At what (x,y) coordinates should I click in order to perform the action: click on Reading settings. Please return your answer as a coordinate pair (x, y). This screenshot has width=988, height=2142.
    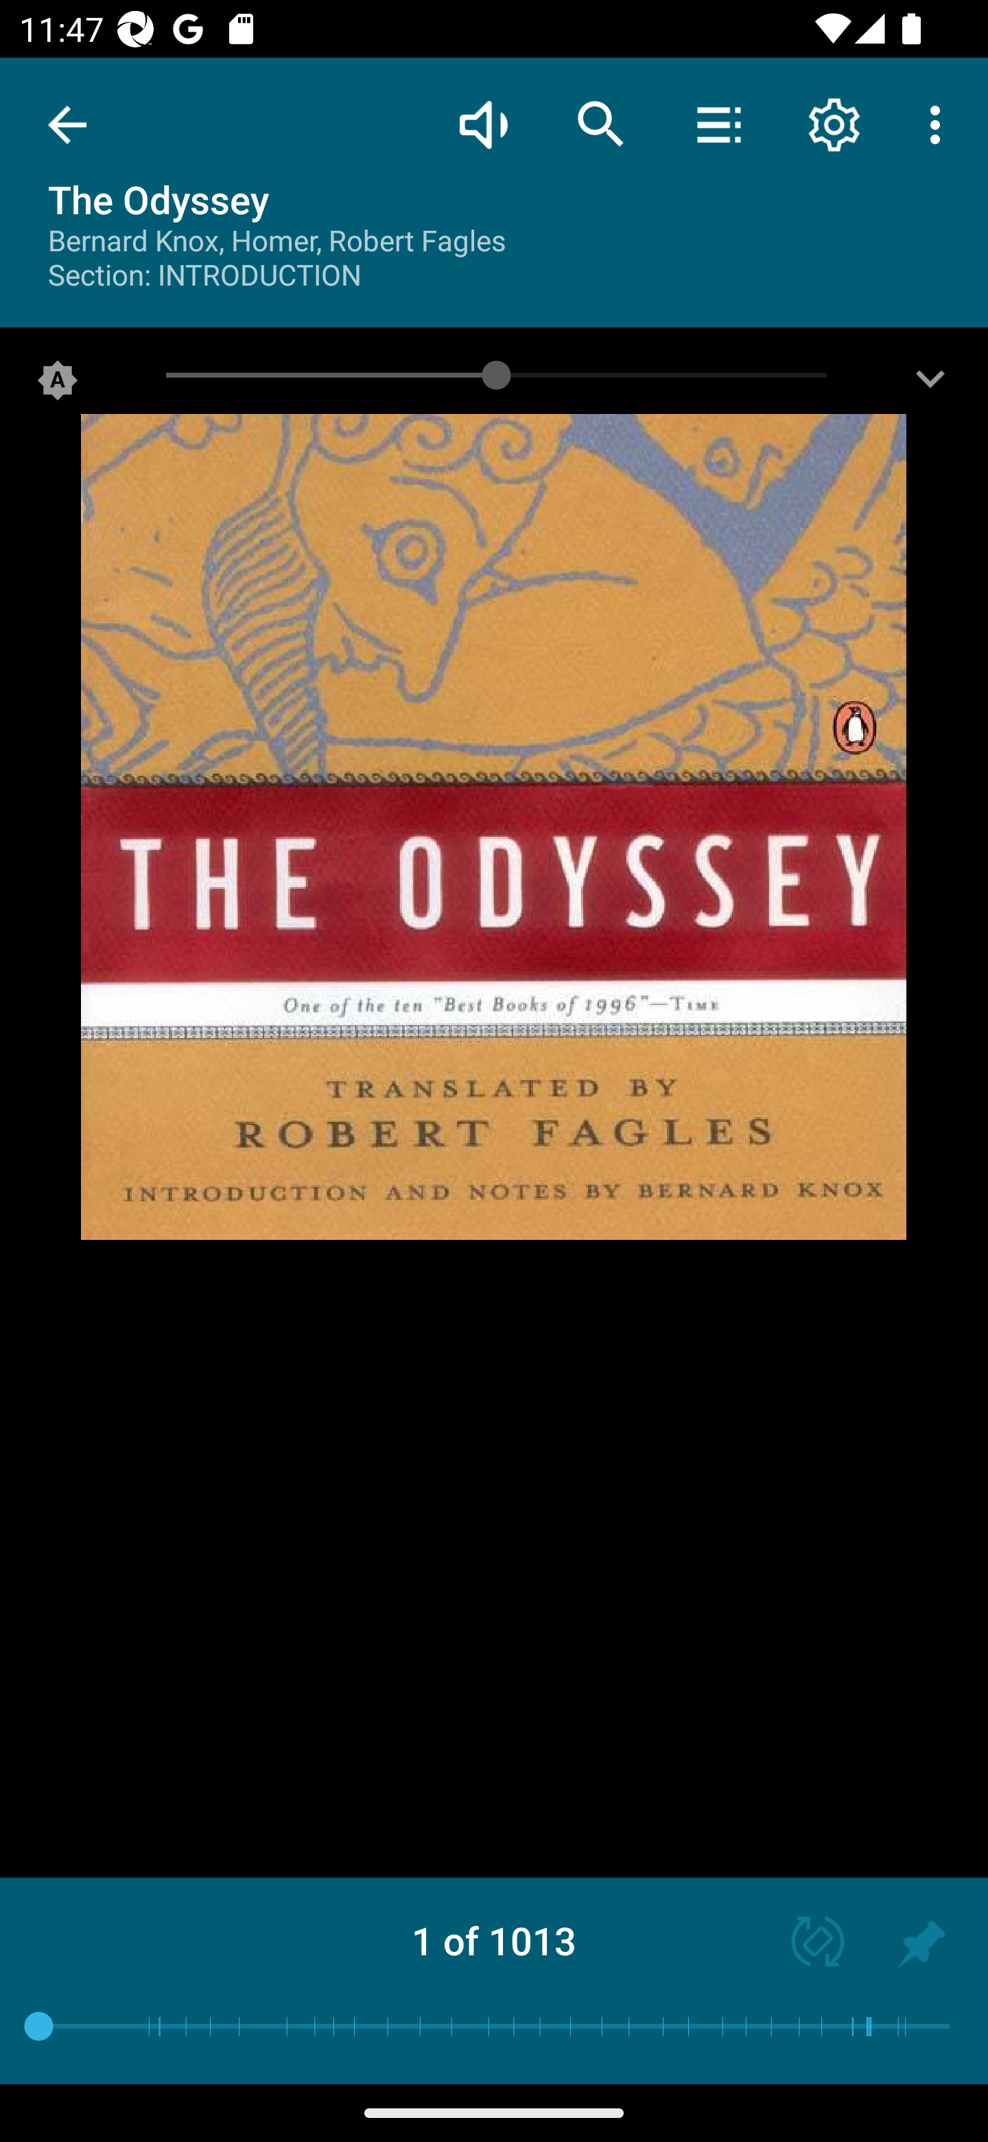
    Looking at the image, I should click on (834, 124).